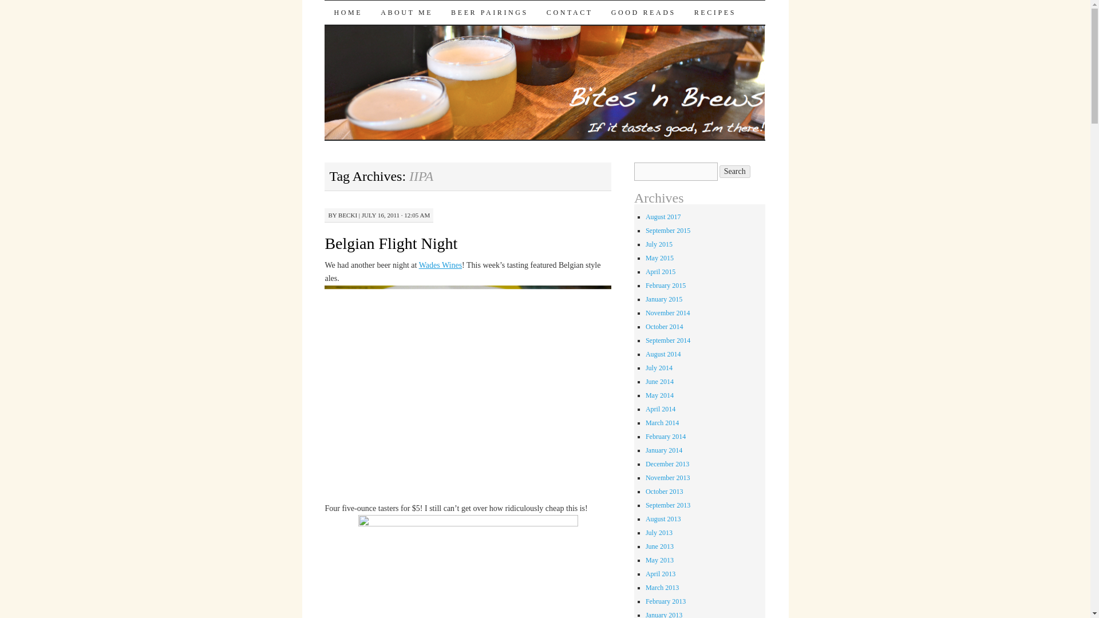 Image resolution: width=1099 pixels, height=618 pixels. I want to click on CONTACT, so click(570, 13).